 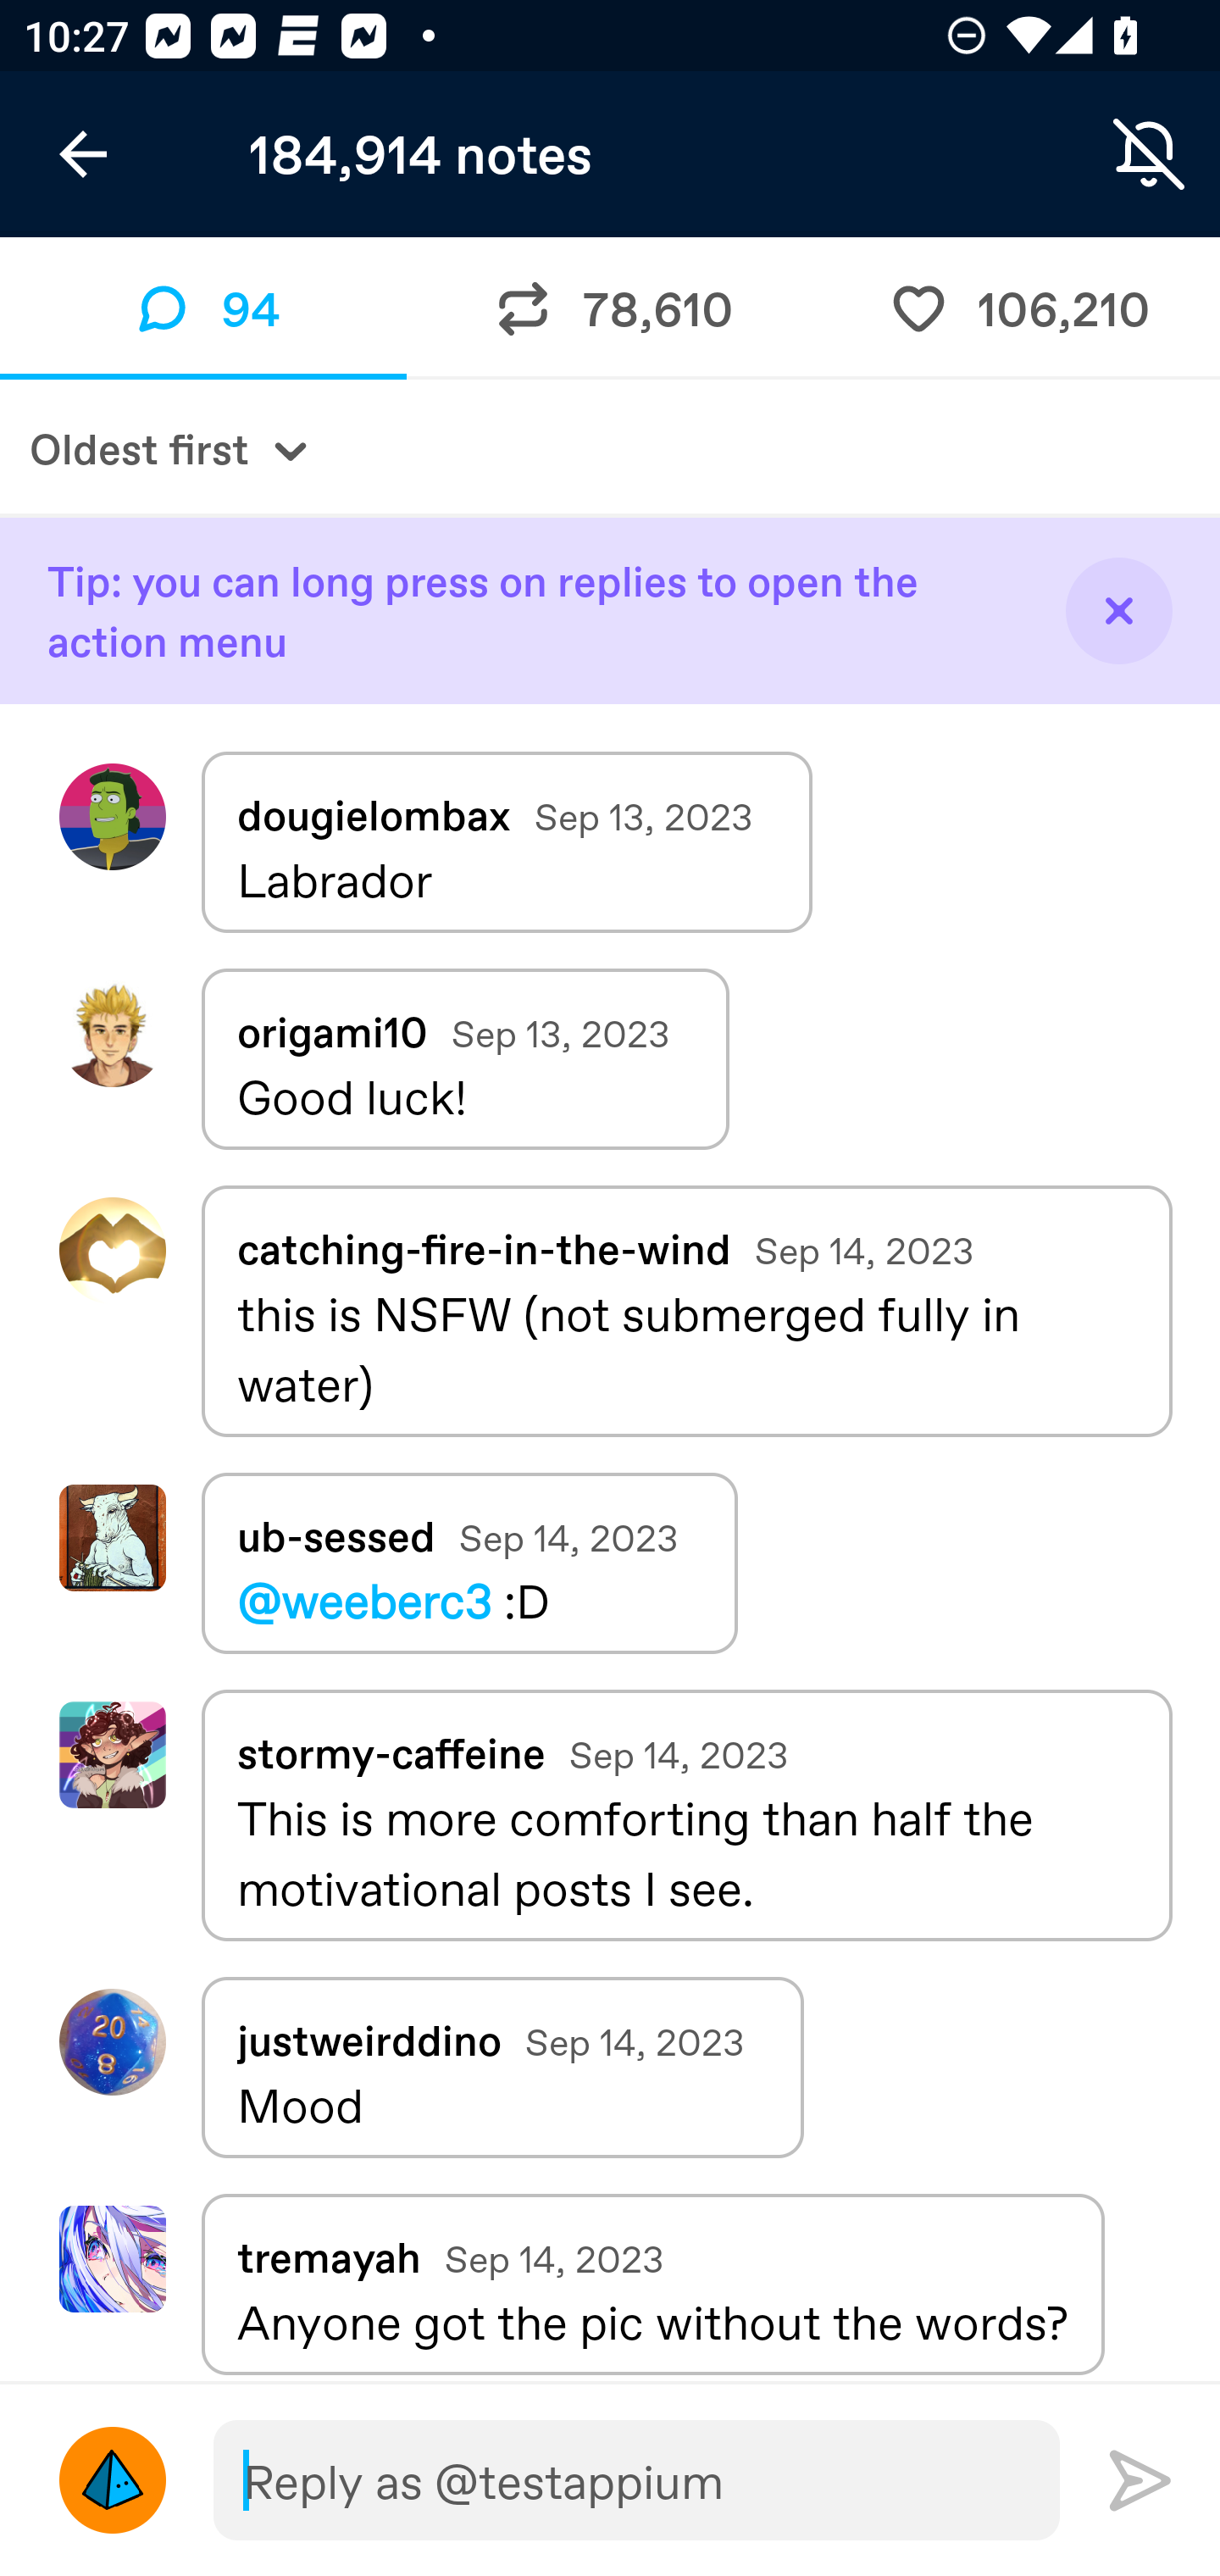 I want to click on Oldest first, so click(x=610, y=447).